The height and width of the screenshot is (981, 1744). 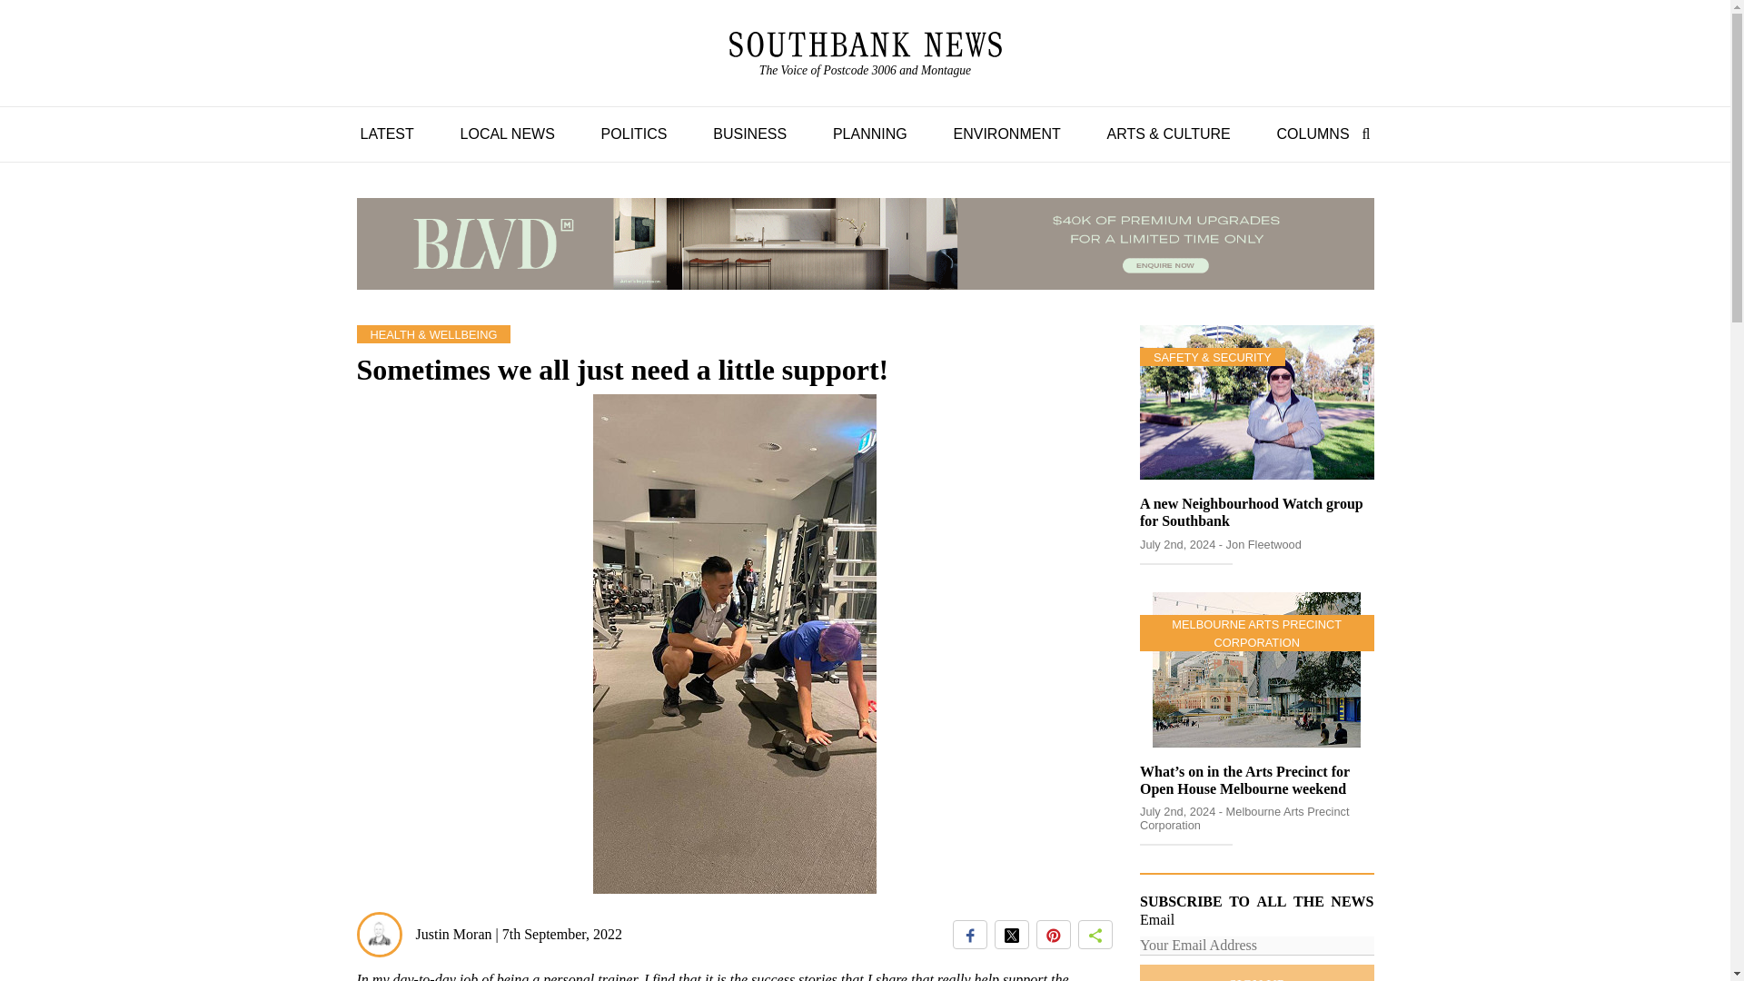 I want to click on POLITICS, so click(x=385, y=134).